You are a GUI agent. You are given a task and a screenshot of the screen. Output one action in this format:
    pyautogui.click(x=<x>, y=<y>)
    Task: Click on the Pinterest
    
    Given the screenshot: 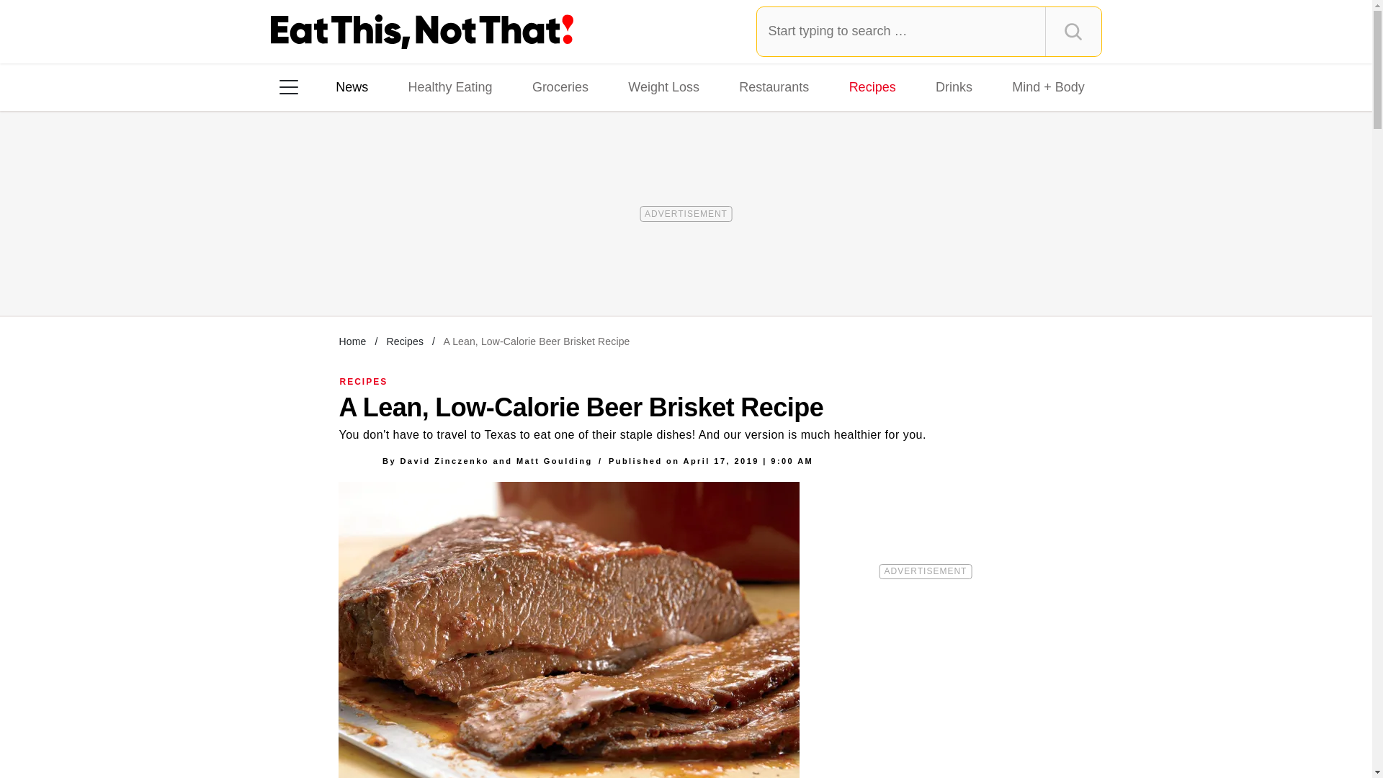 What is the action you would take?
    pyautogui.click(x=421, y=273)
    